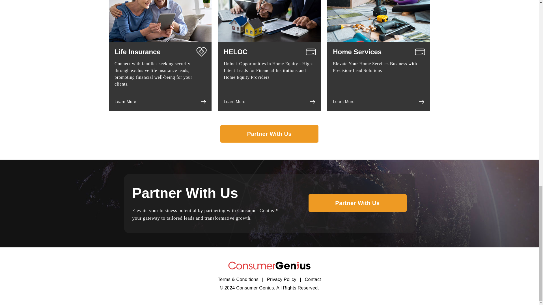 The width and height of the screenshot is (543, 305). What do you see at coordinates (125, 102) in the screenshot?
I see `Learn More` at bounding box center [125, 102].